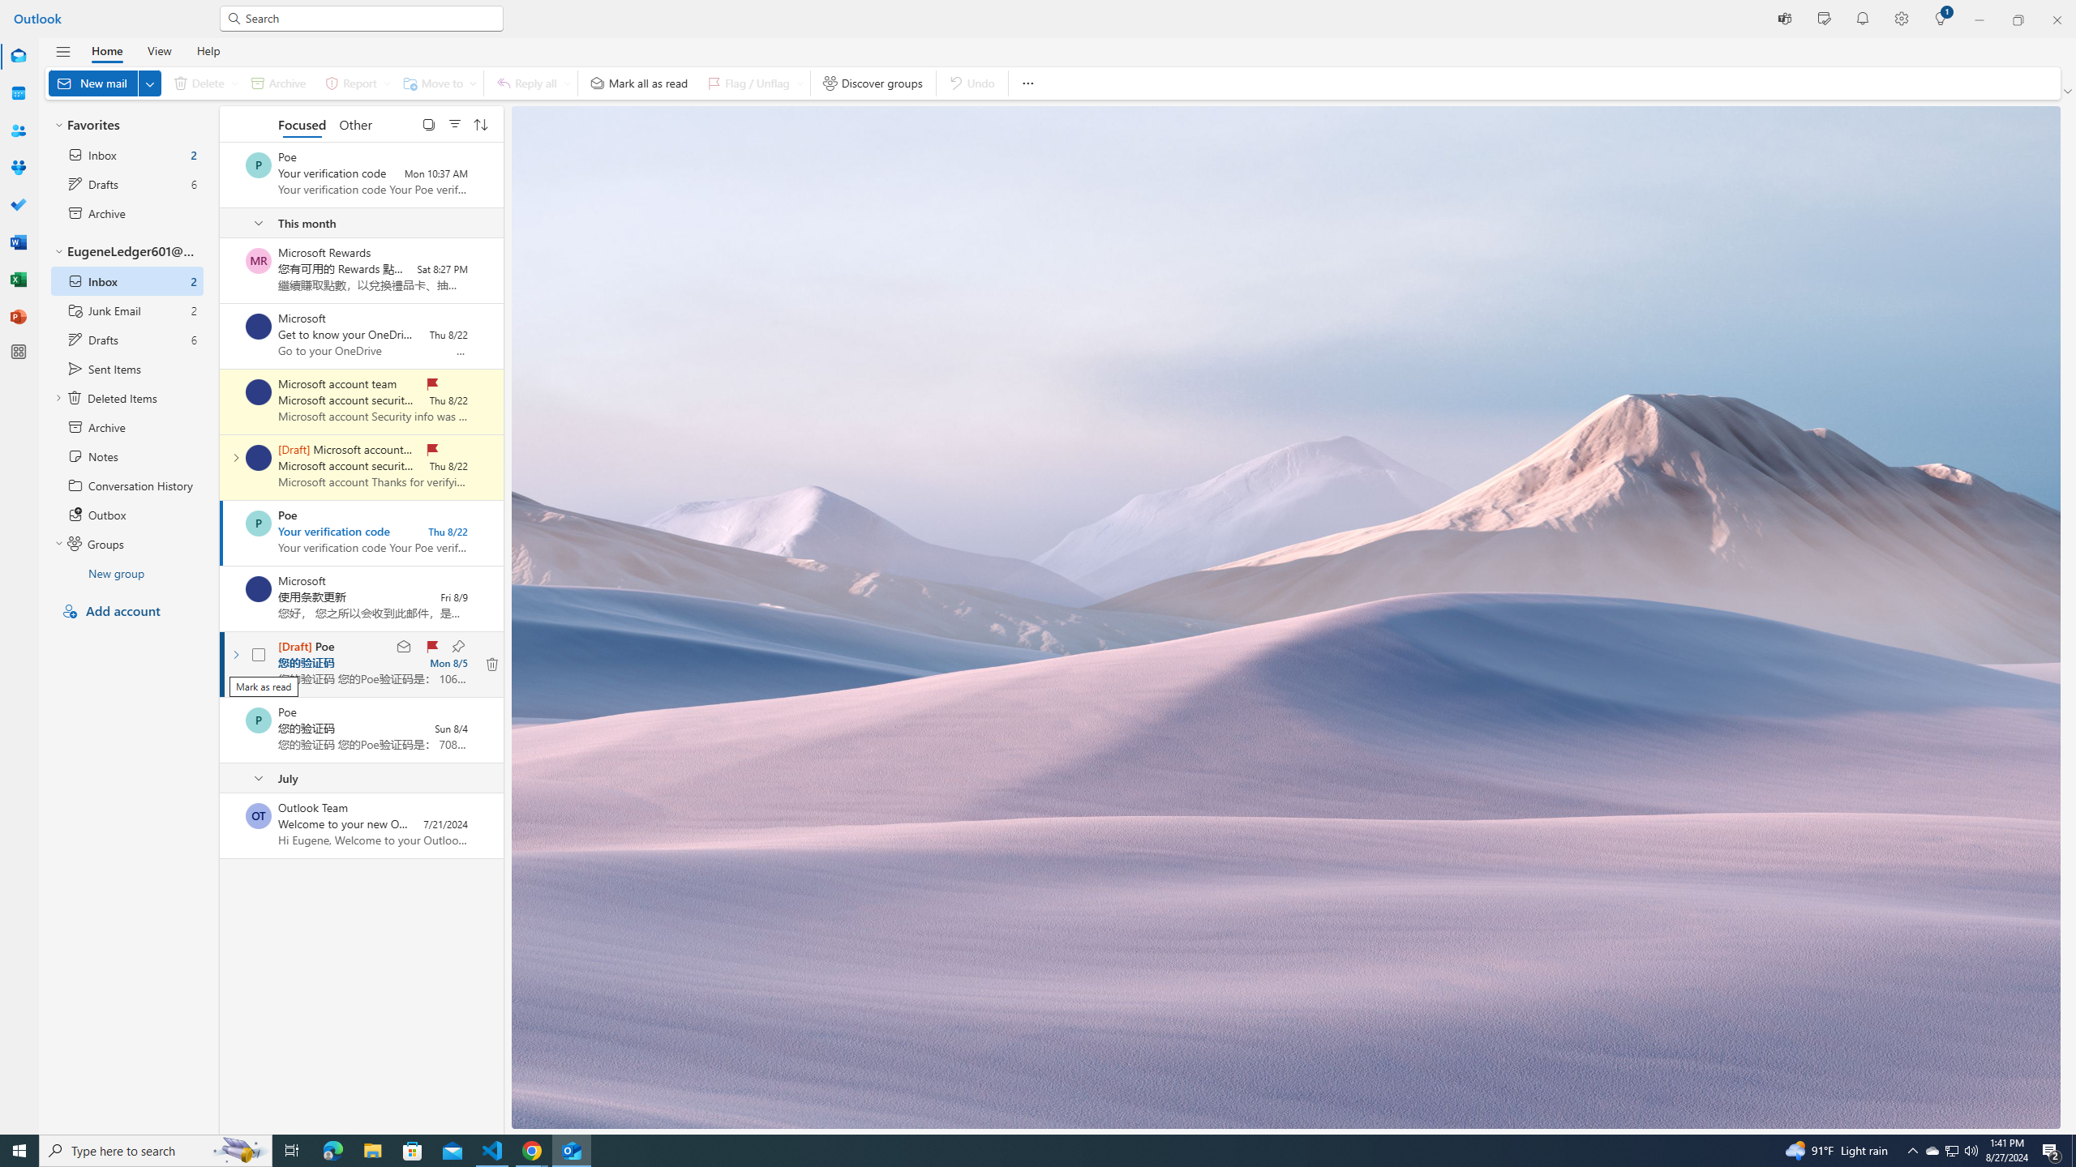 The image size is (2076, 1167). Describe the element at coordinates (18, 131) in the screenshot. I see `People` at that location.